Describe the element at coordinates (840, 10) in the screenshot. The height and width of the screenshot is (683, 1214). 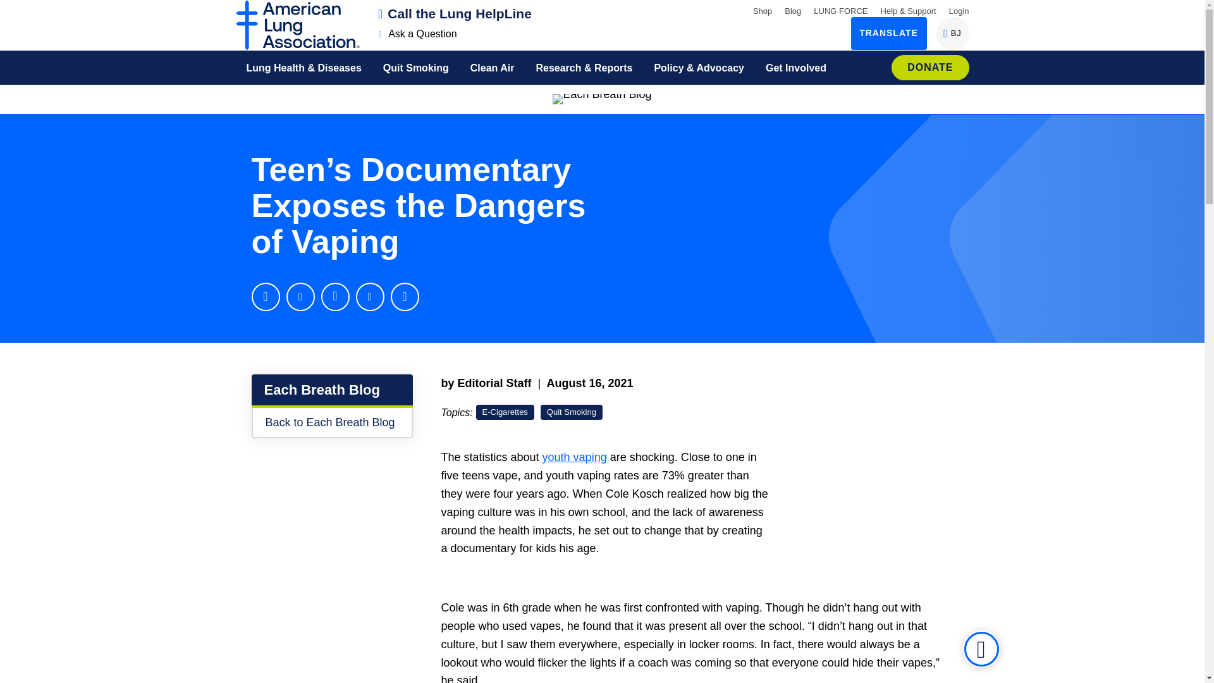
I see `SKIP TO MAIN CONTENT` at that location.